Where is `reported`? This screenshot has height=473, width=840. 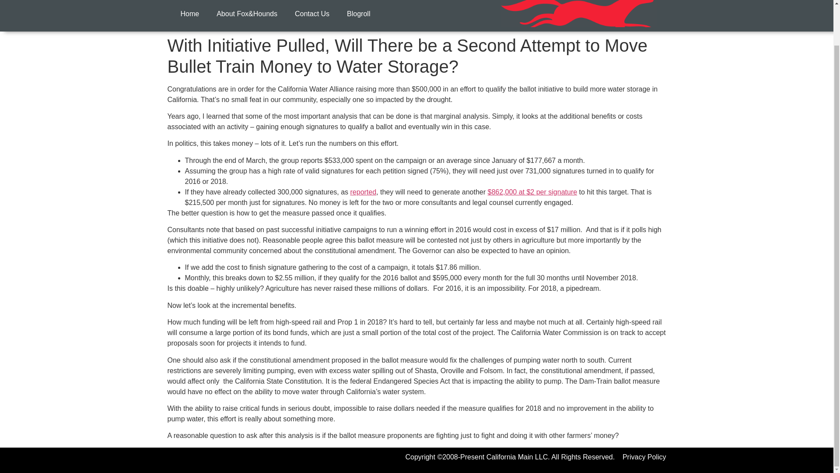
reported is located at coordinates (363, 192).